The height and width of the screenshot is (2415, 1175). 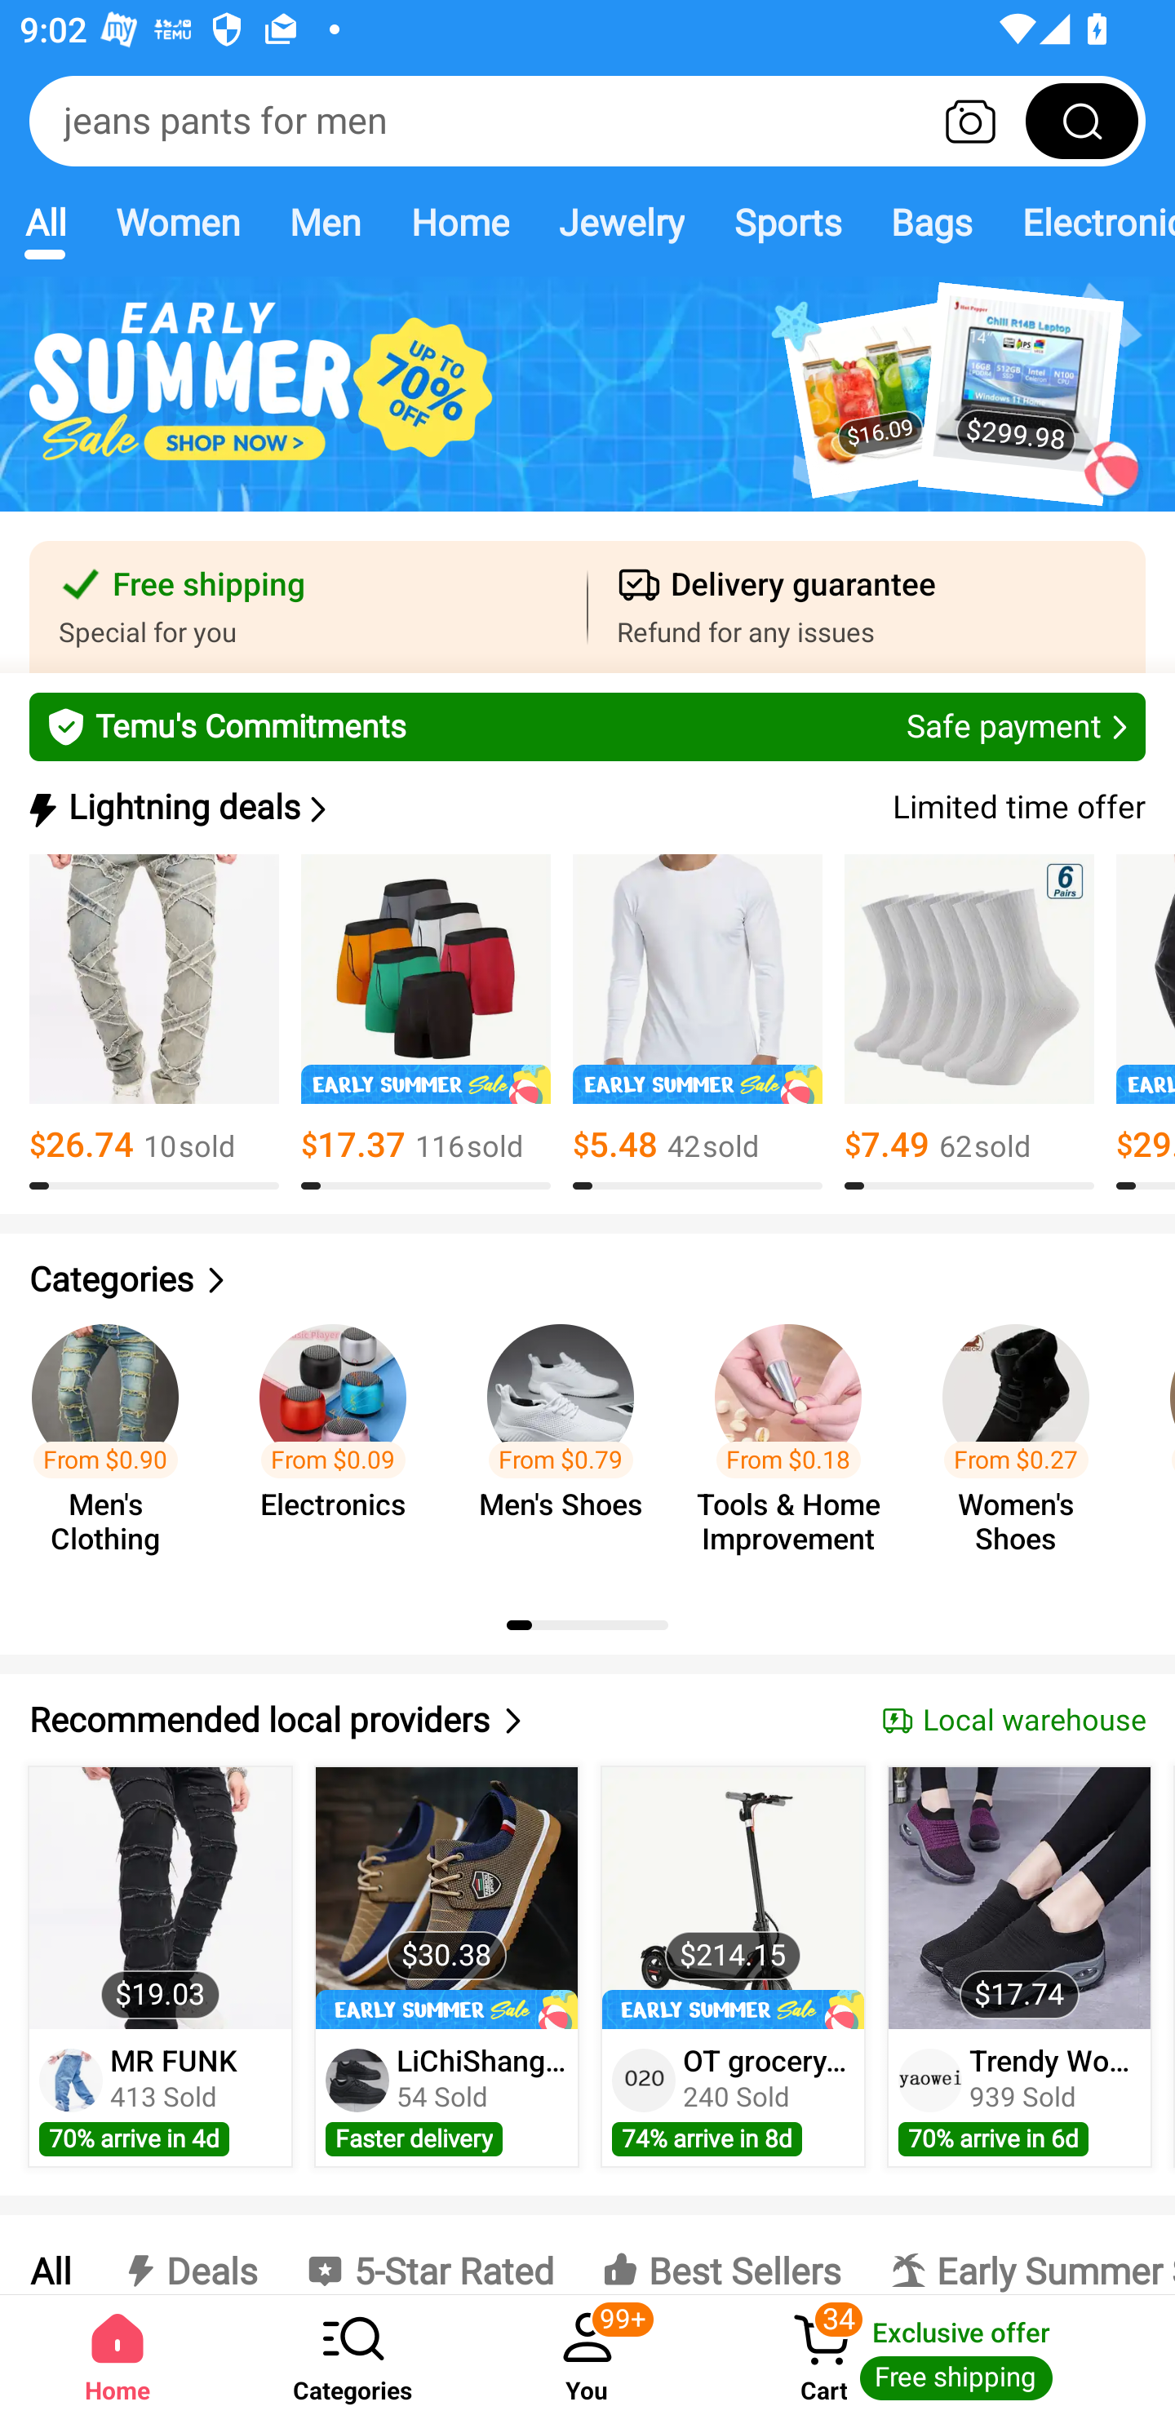 What do you see at coordinates (969, 1022) in the screenshot?
I see `$7.49 62￼sold 8.0` at bounding box center [969, 1022].